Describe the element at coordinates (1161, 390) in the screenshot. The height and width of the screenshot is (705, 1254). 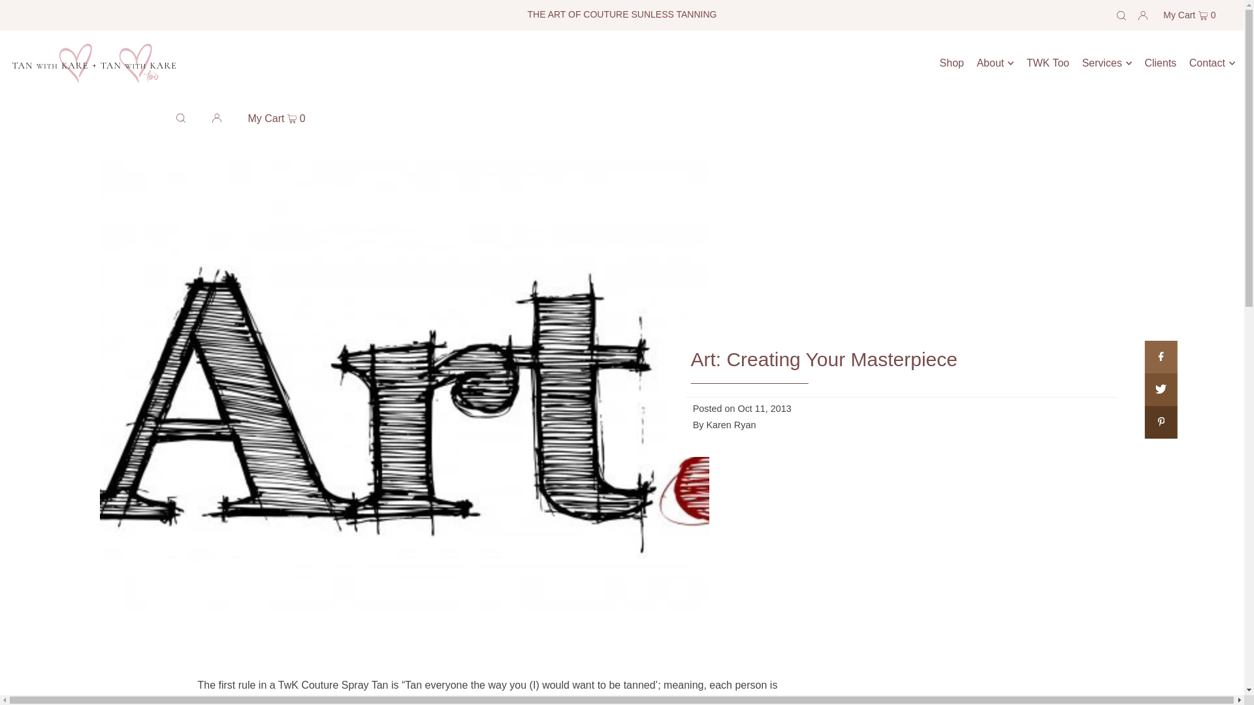
I see `Share on Twitter` at that location.